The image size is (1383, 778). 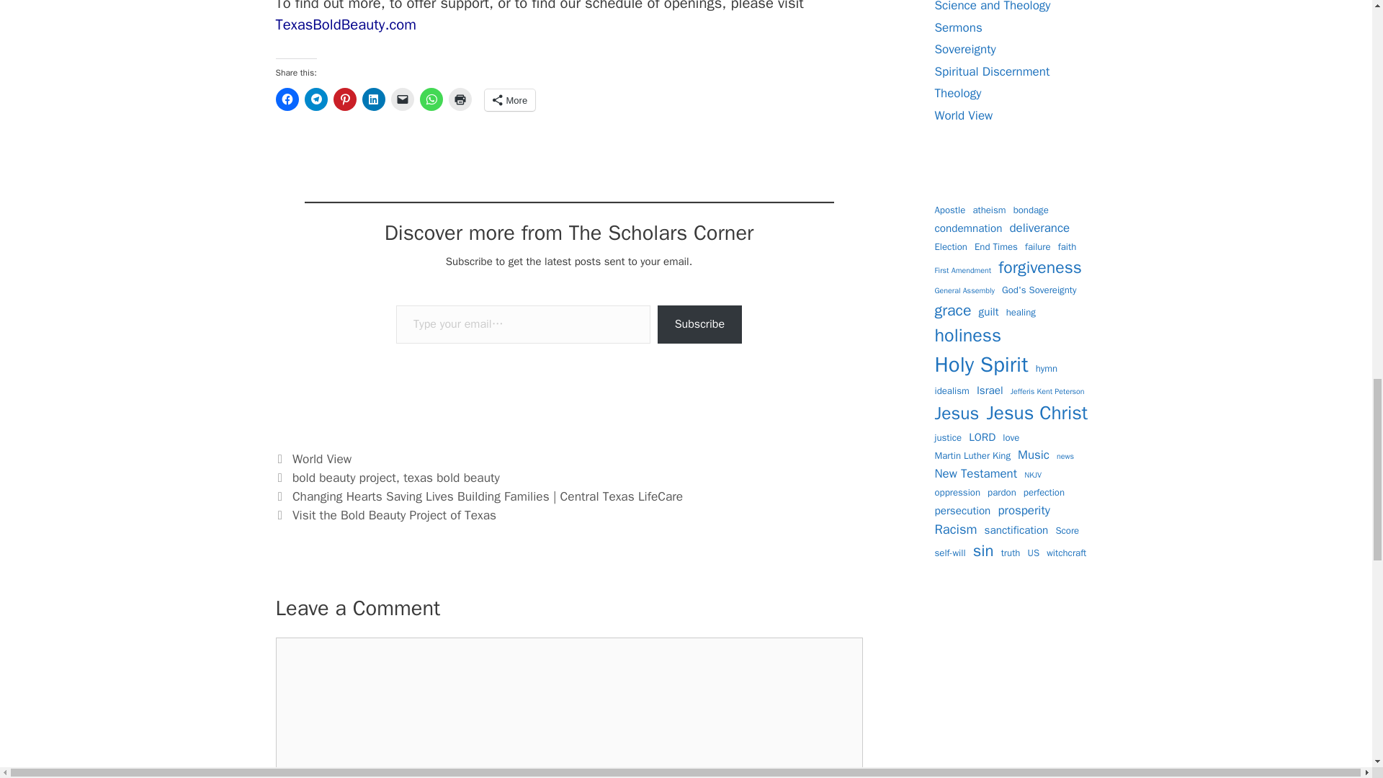 I want to click on Click to share on WhatsApp, so click(x=431, y=99).